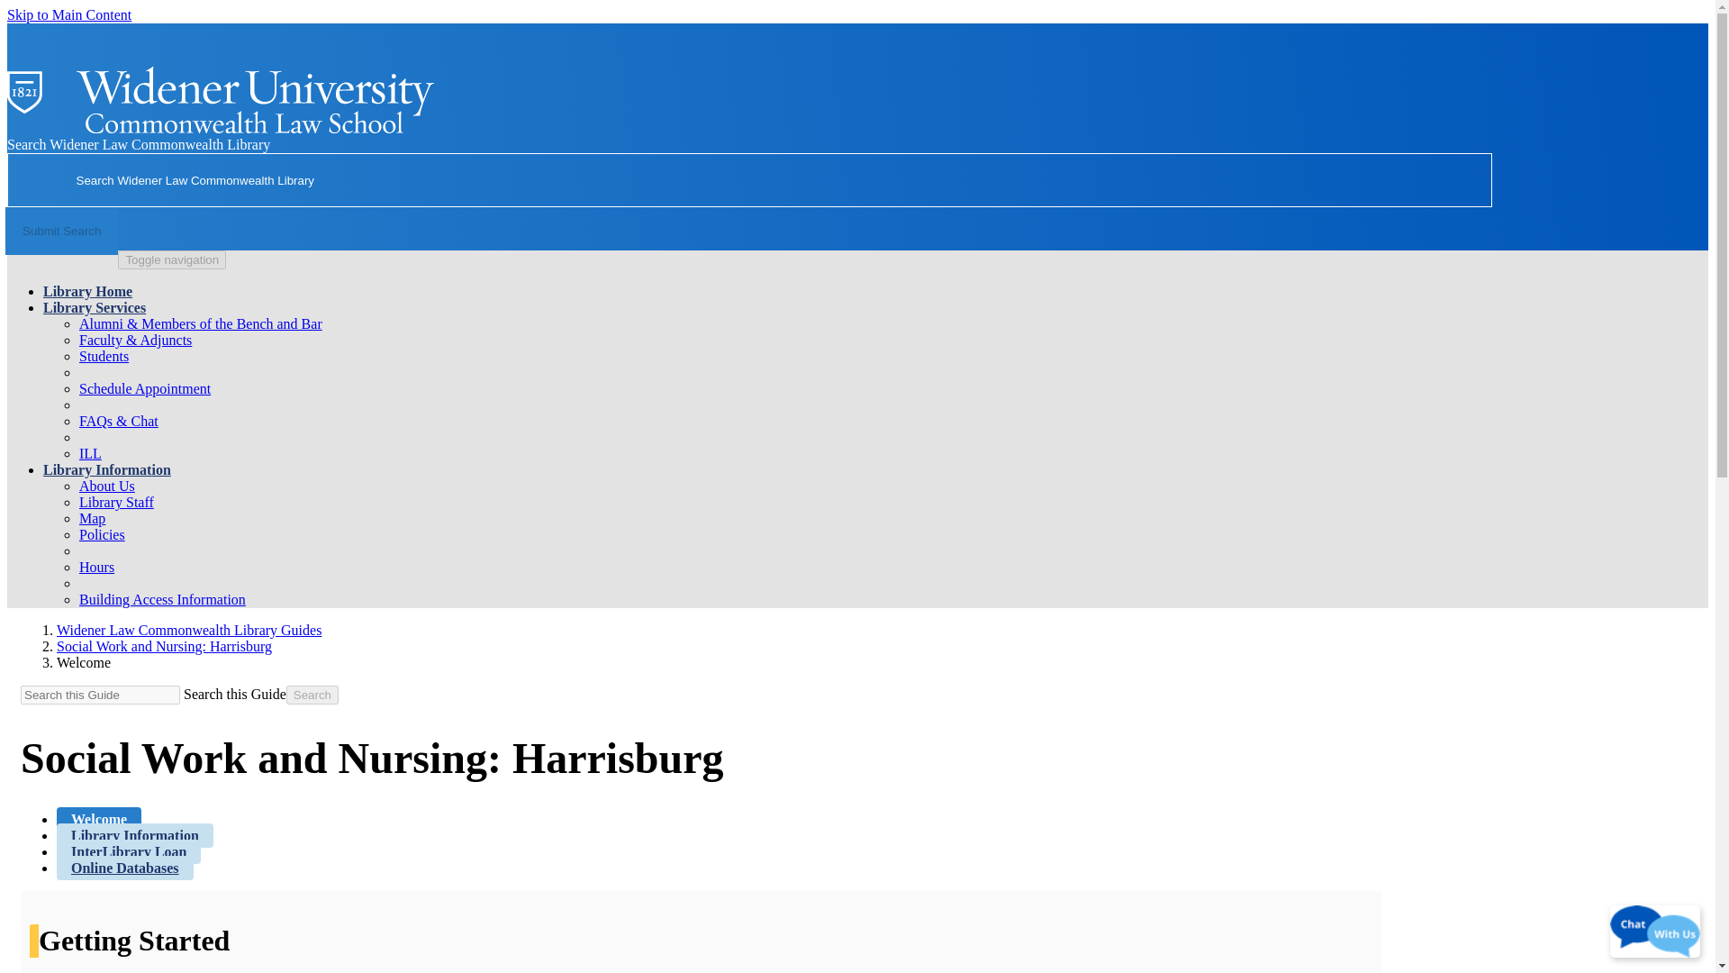  I want to click on Library Information, so click(107, 470).